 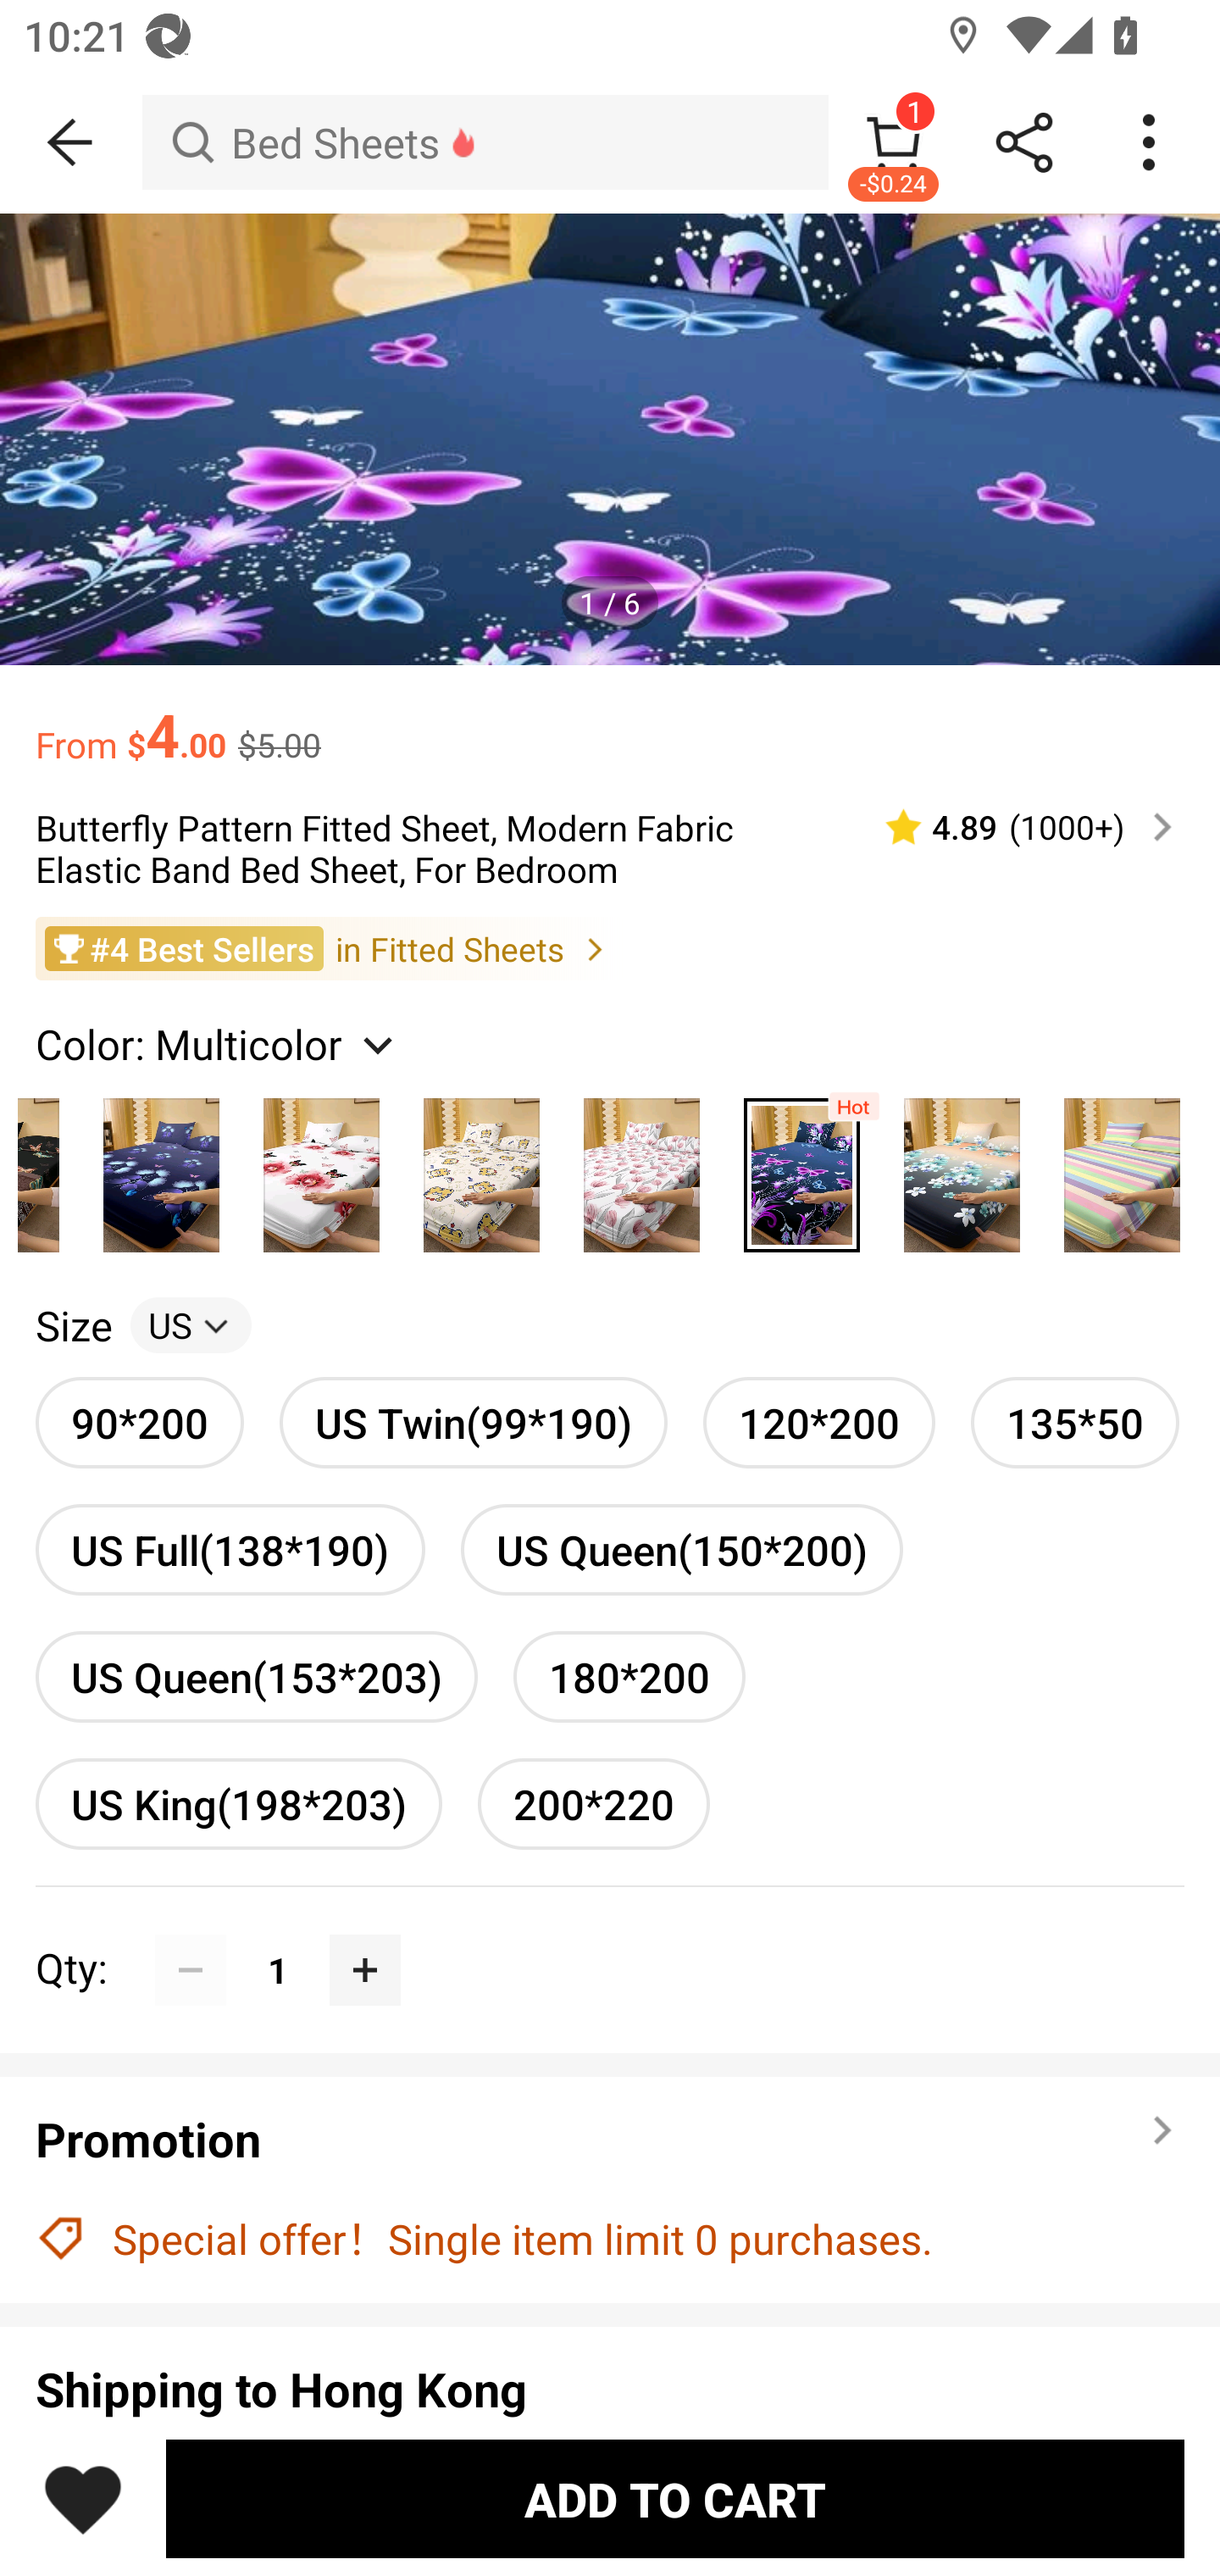 I want to click on 180*200 180*200unselected option, so click(x=629, y=1676).